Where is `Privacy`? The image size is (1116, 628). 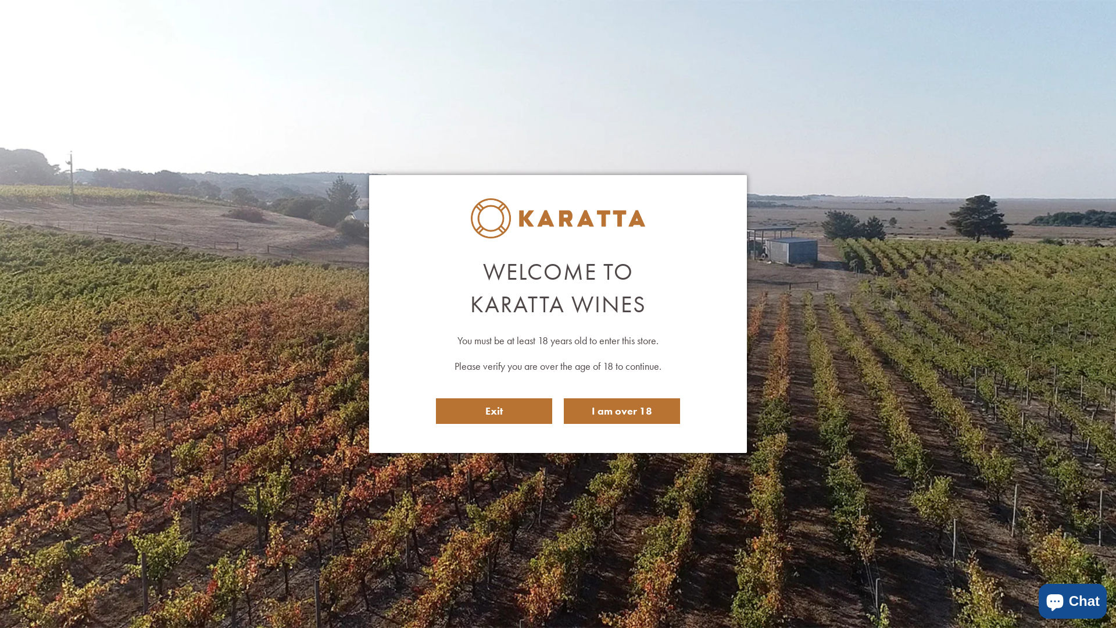 Privacy is located at coordinates (947, 464).